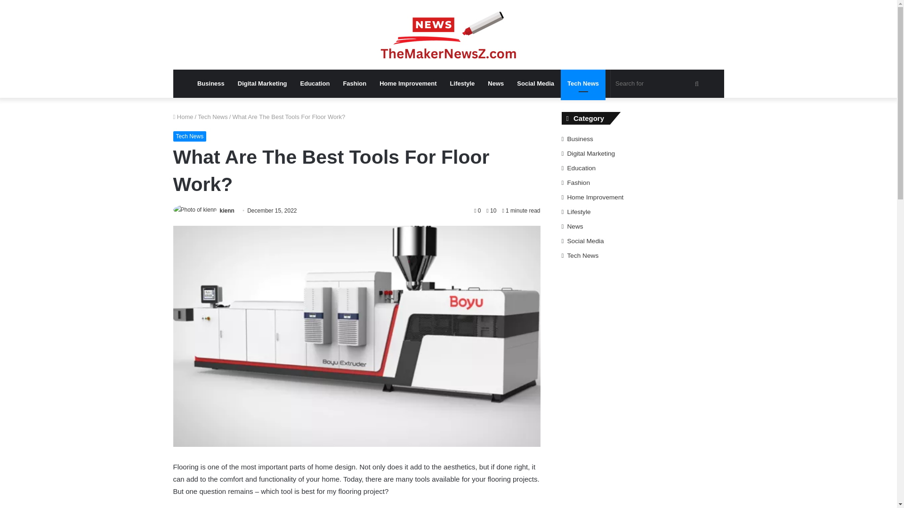 The height and width of the screenshot is (508, 904). Describe the element at coordinates (408, 84) in the screenshot. I see `Home Improvement` at that location.